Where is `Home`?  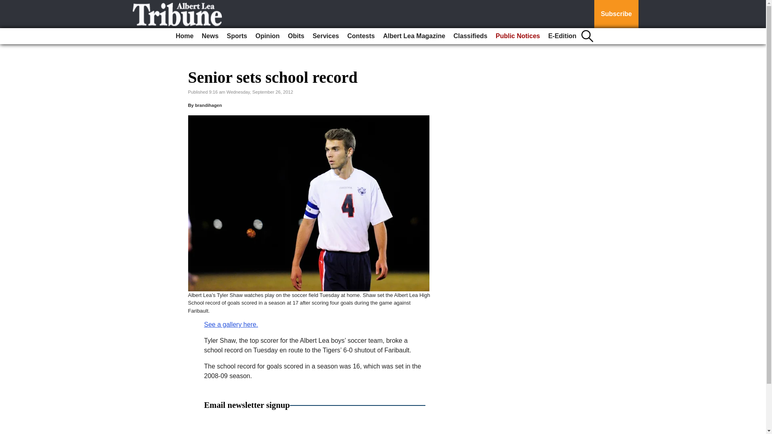 Home is located at coordinates (184, 36).